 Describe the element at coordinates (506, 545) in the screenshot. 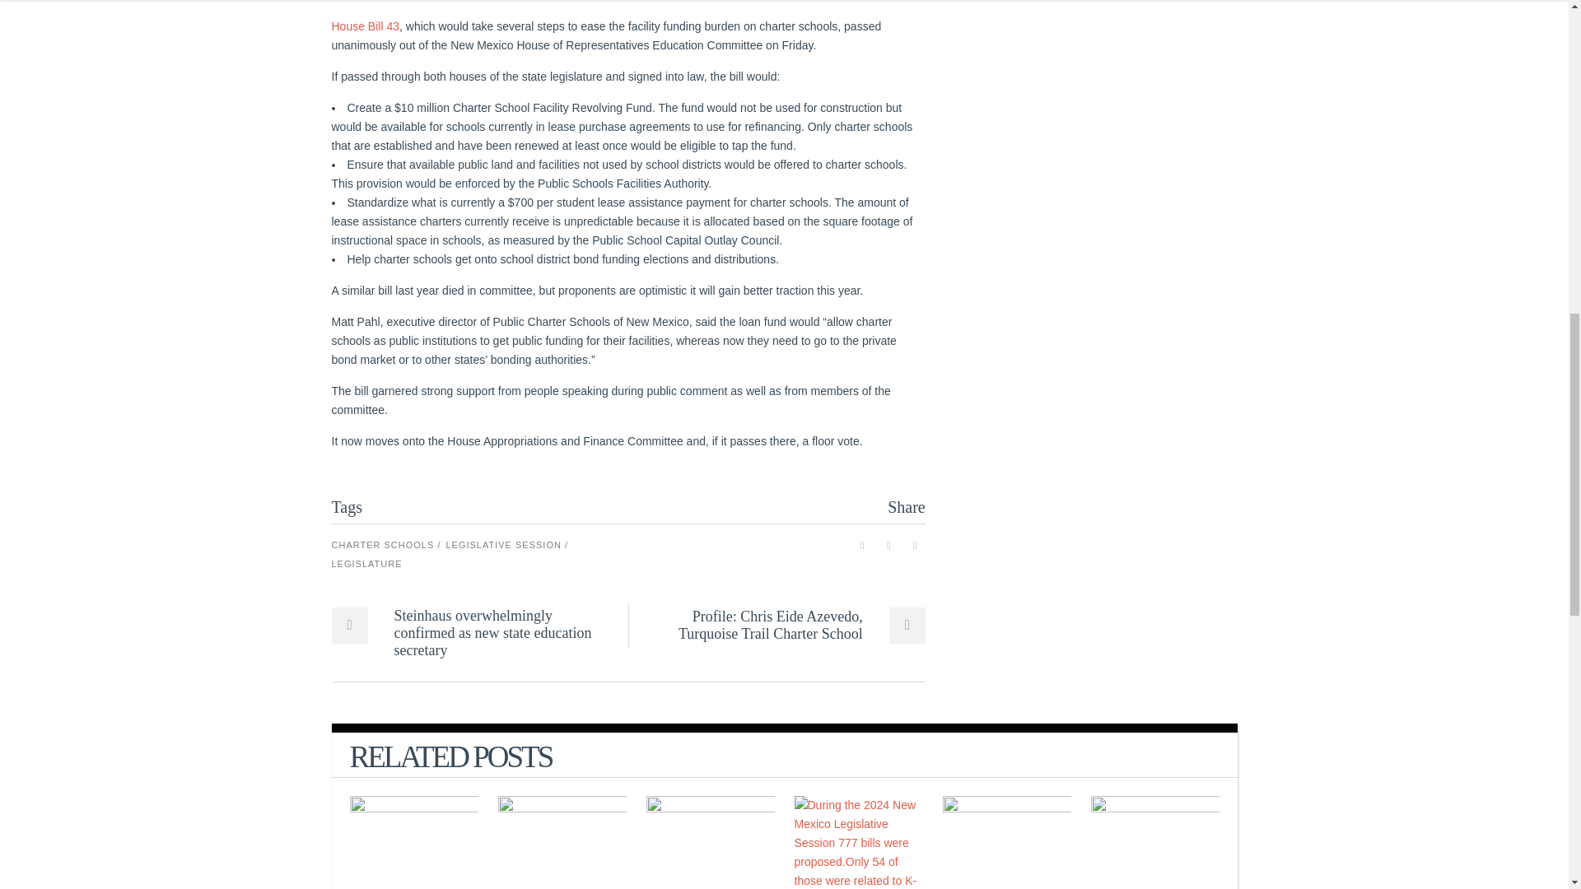

I see `LEGISLATIVE SESSION` at that location.